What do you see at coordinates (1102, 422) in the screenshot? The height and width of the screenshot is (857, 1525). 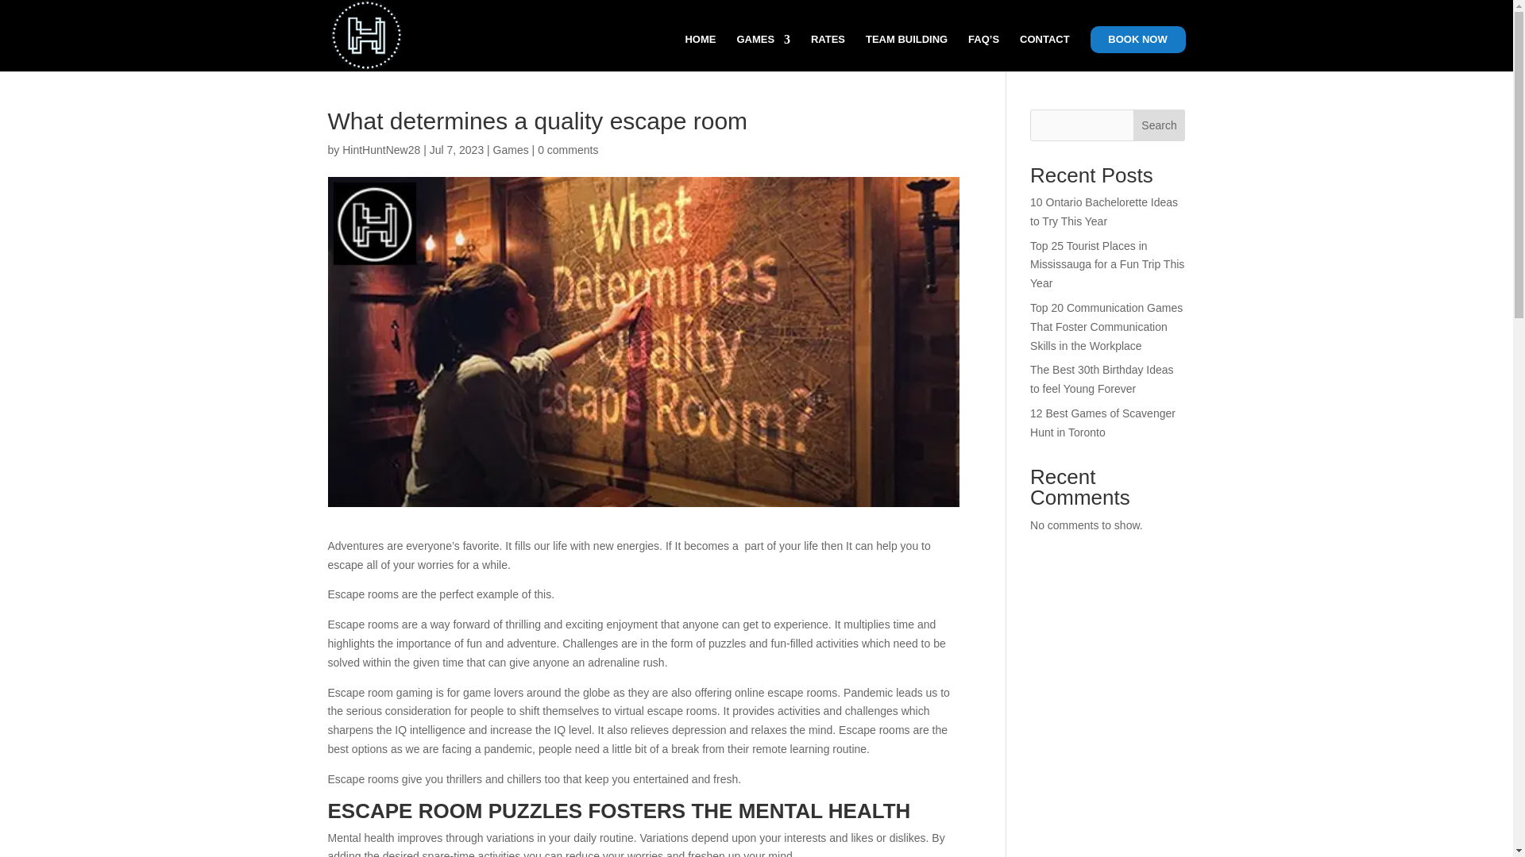 I see `12 Best Games of Scavenger Hunt in Toronto` at bounding box center [1102, 422].